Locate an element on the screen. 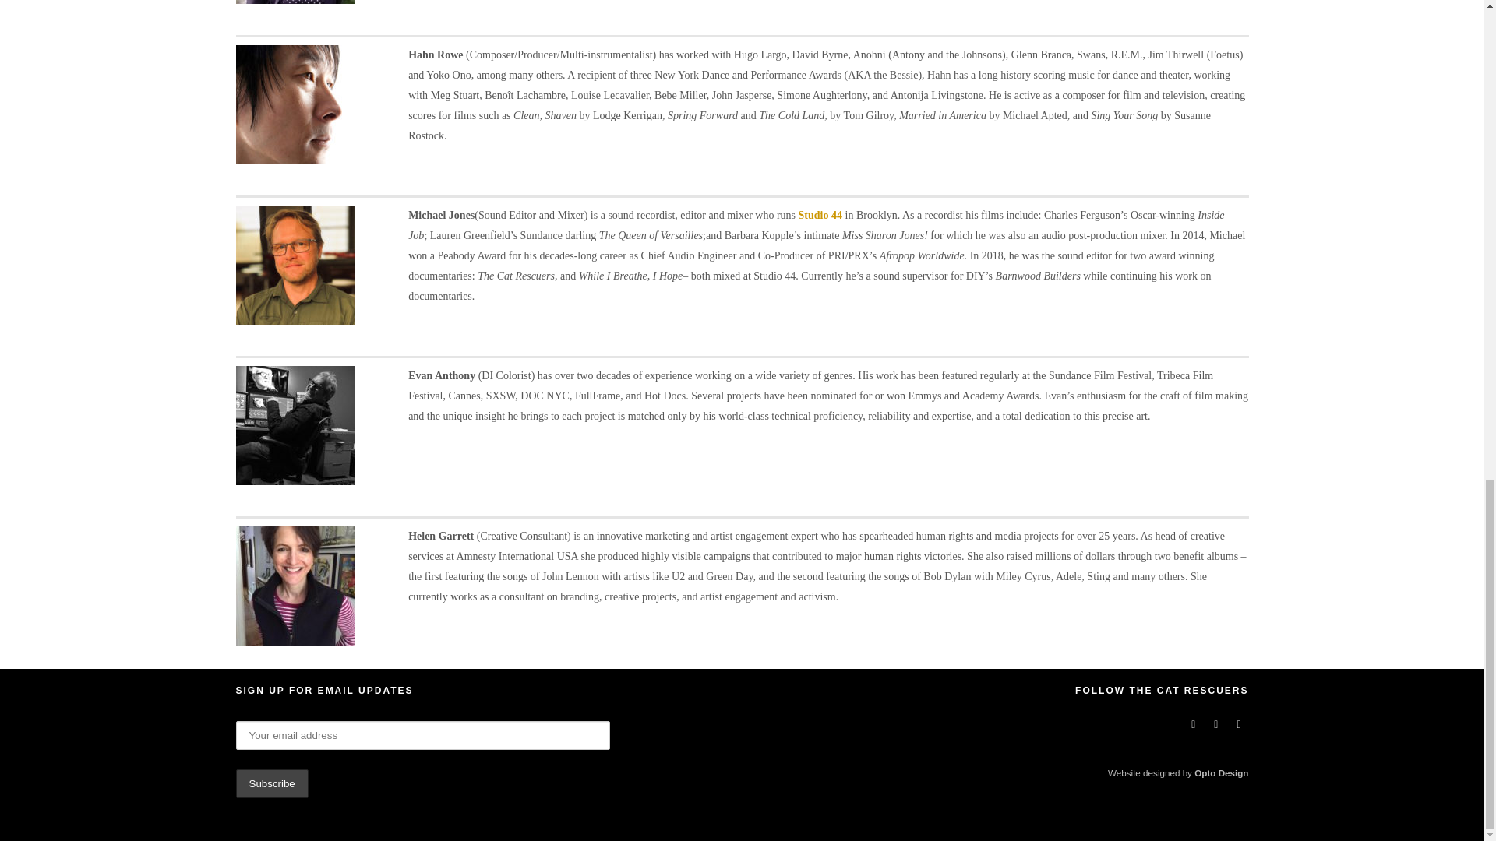 The width and height of the screenshot is (1496, 841). Dor-Dotson is located at coordinates (295, 2).